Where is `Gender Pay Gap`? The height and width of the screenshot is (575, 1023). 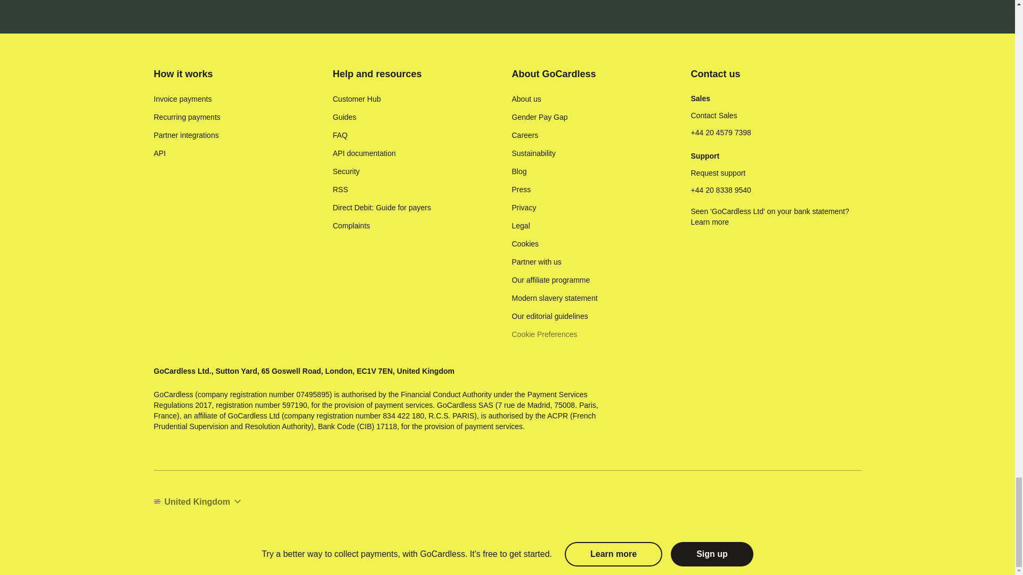 Gender Pay Gap is located at coordinates (539, 117).